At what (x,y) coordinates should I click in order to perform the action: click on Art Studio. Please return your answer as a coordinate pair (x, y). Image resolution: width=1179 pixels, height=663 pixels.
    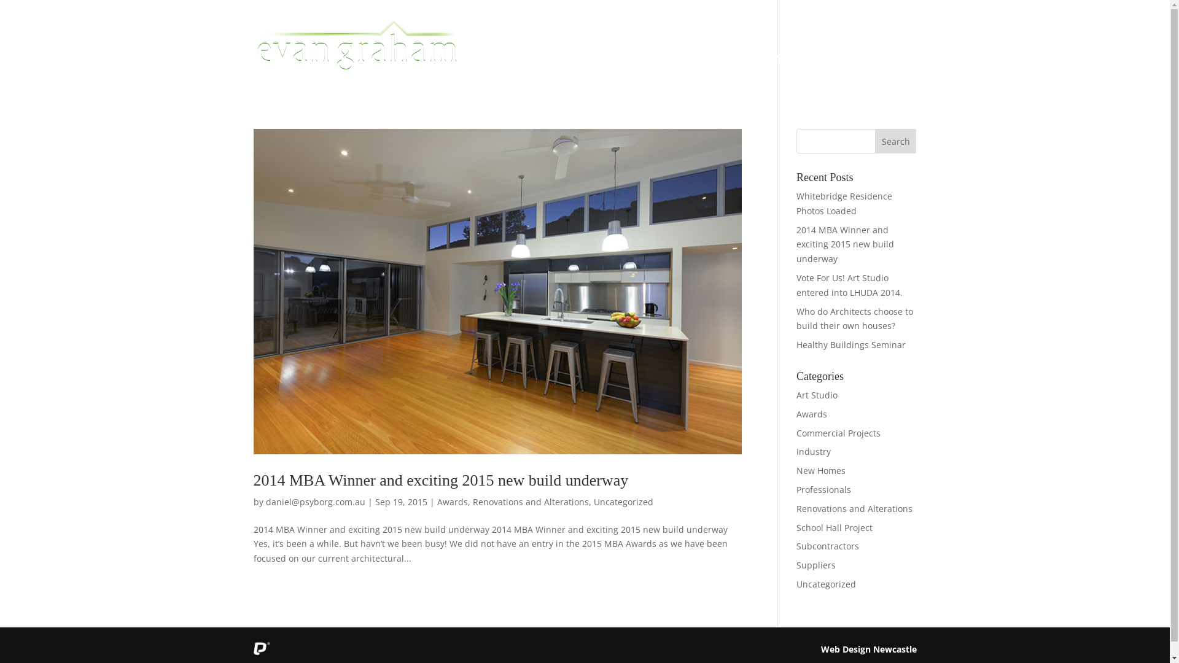
    Looking at the image, I should click on (817, 395).